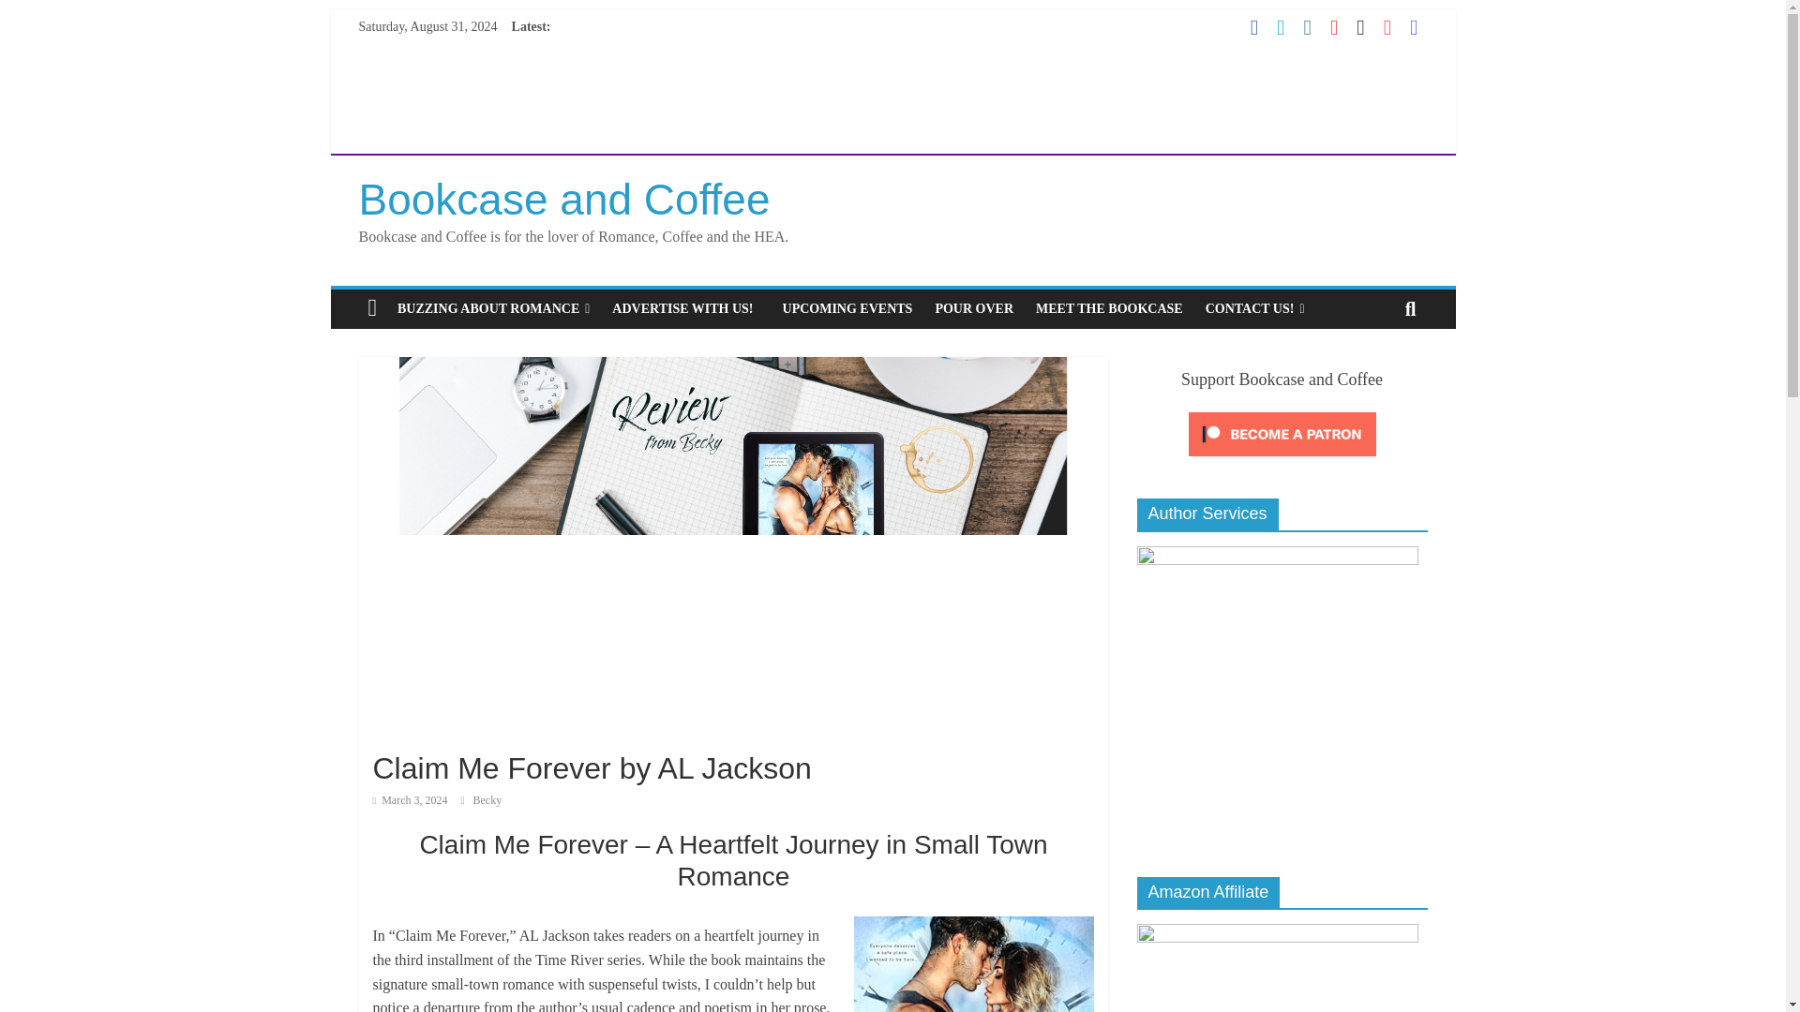  I want to click on ADVERTISE WITH US!  , so click(685, 309).